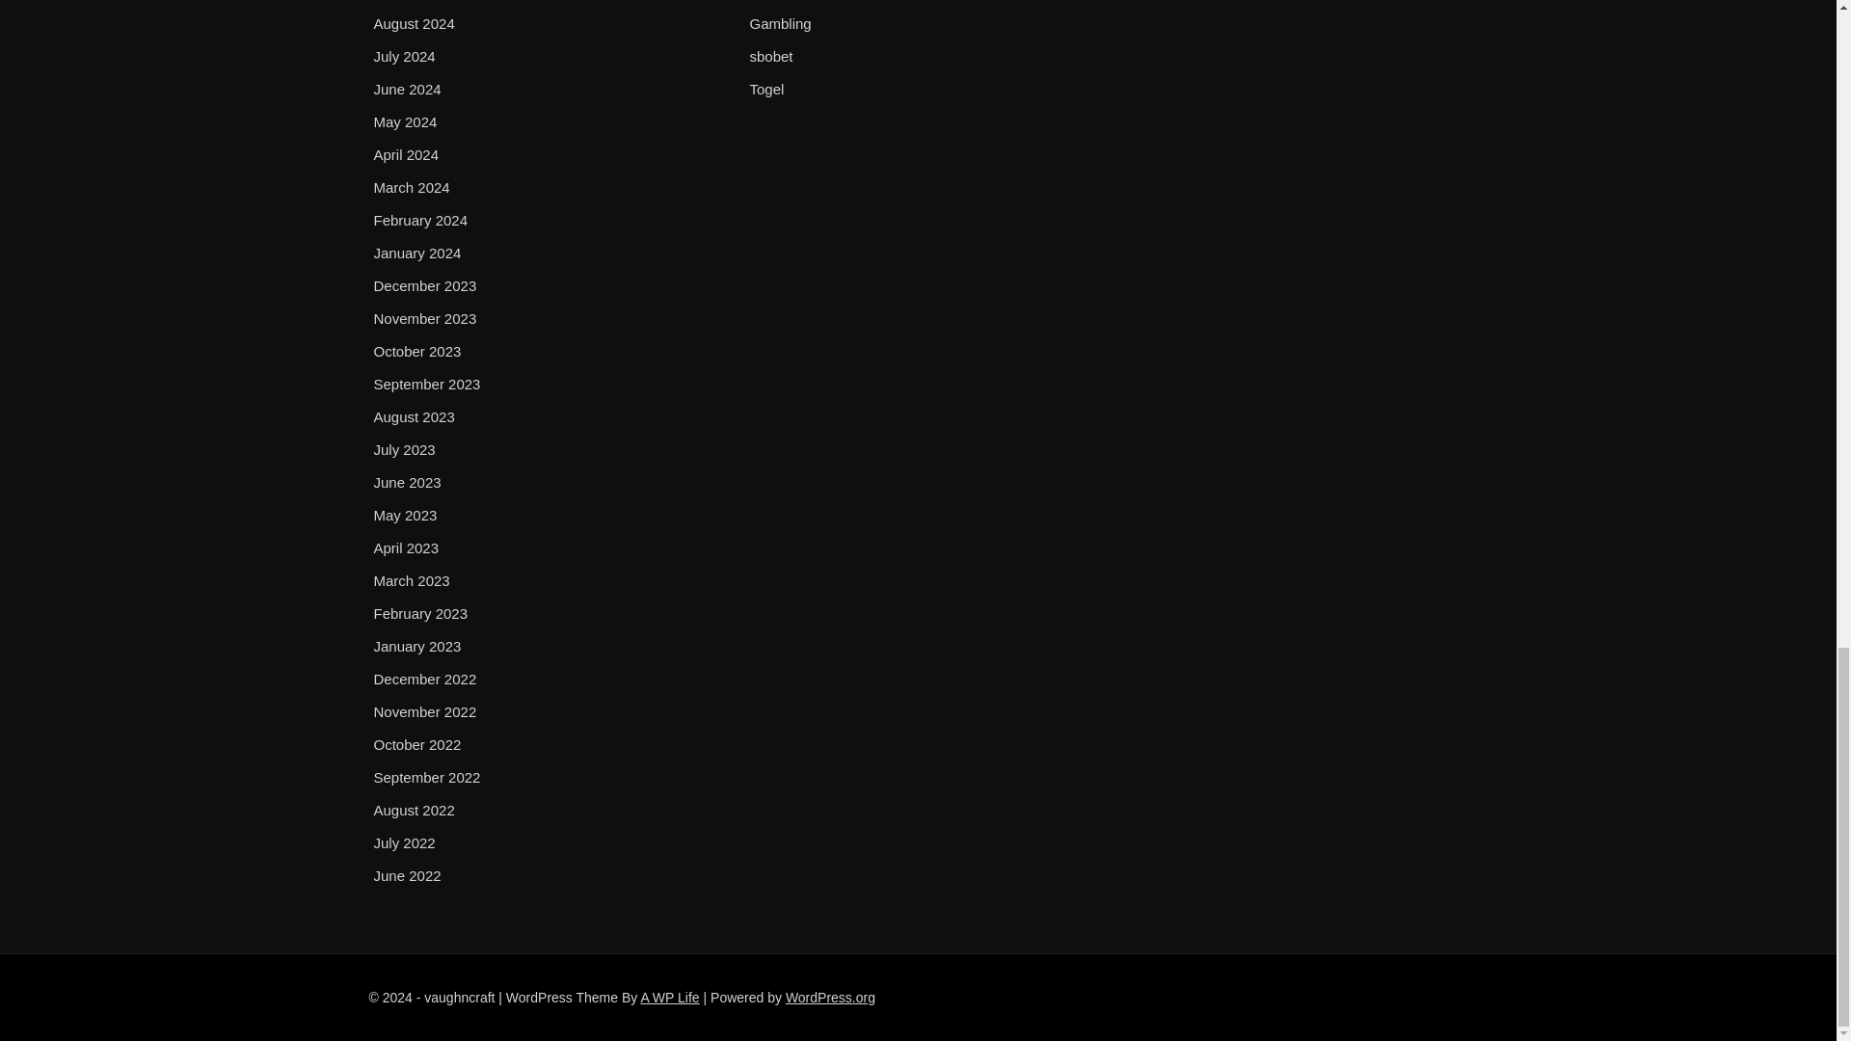 This screenshot has height=1041, width=1851. What do you see at coordinates (427, 384) in the screenshot?
I see `September 2023` at bounding box center [427, 384].